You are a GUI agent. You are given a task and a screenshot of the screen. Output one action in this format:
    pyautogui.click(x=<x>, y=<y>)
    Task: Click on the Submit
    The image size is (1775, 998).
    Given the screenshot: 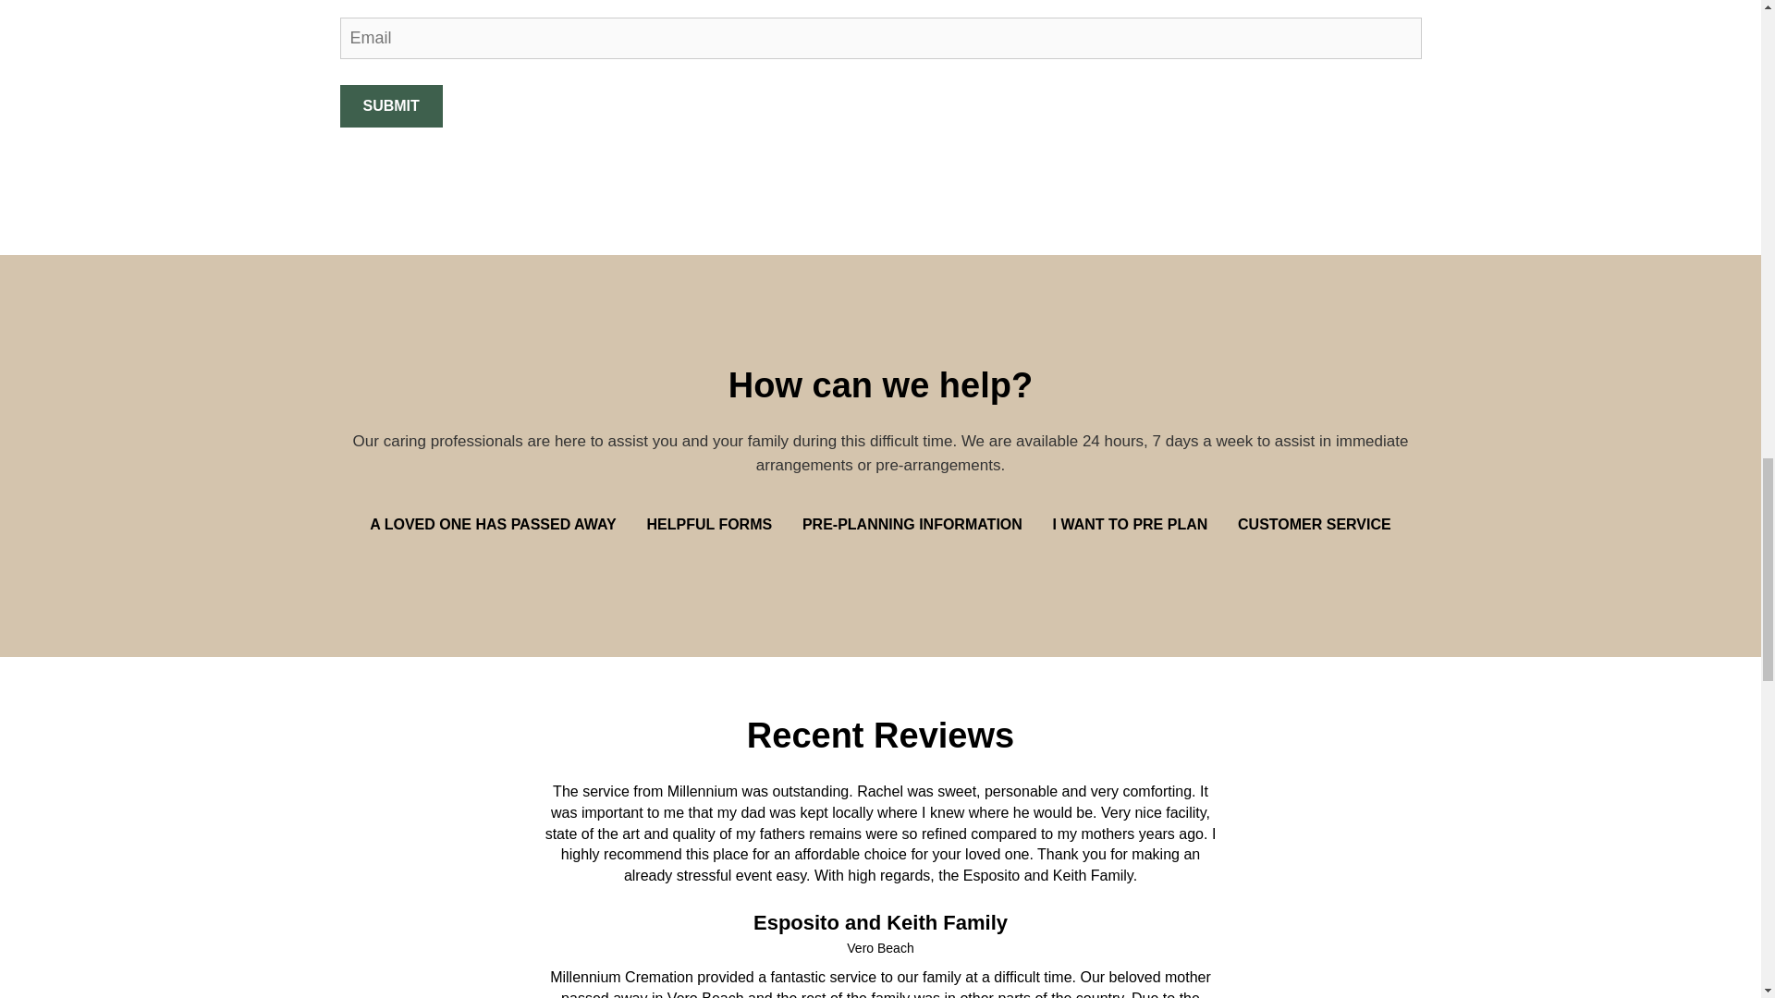 What is the action you would take?
    pyautogui.click(x=391, y=106)
    